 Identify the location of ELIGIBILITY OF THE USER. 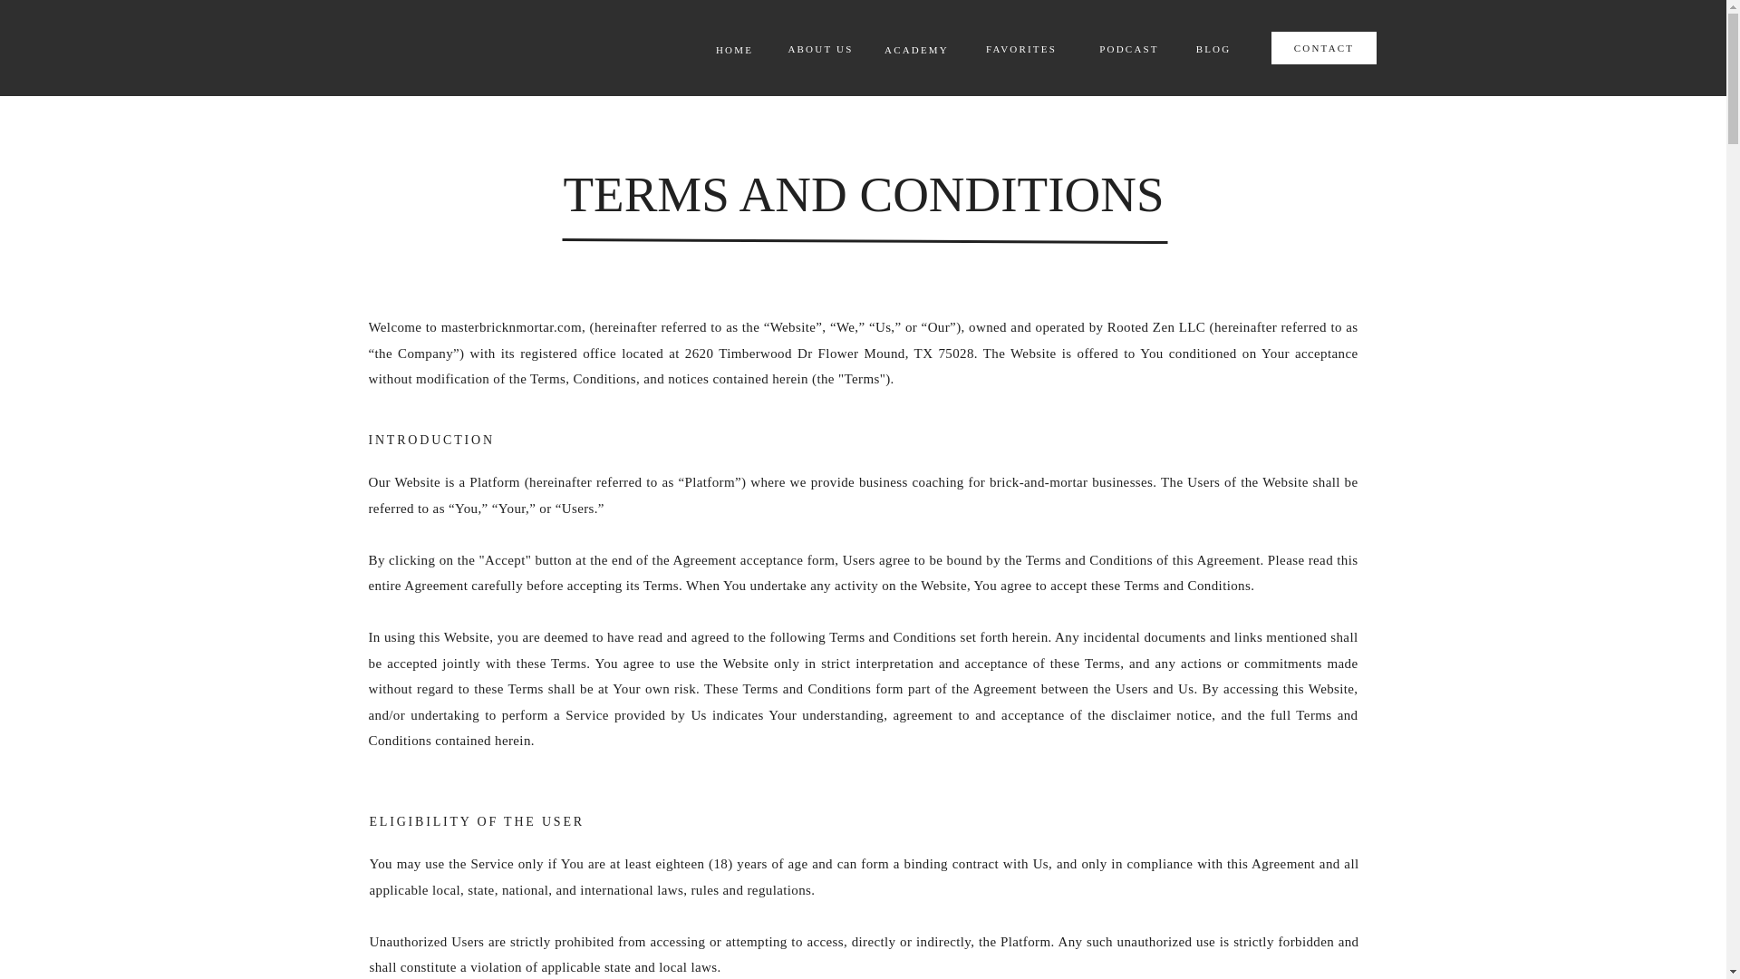
(606, 824).